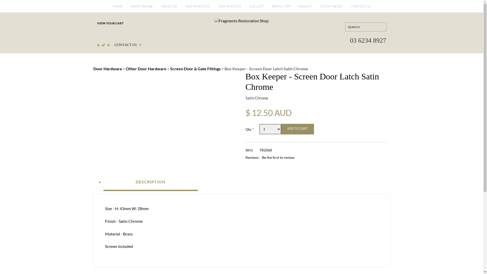 The height and width of the screenshot is (274, 487). What do you see at coordinates (117, 9) in the screenshot?
I see `HOME` at bounding box center [117, 9].